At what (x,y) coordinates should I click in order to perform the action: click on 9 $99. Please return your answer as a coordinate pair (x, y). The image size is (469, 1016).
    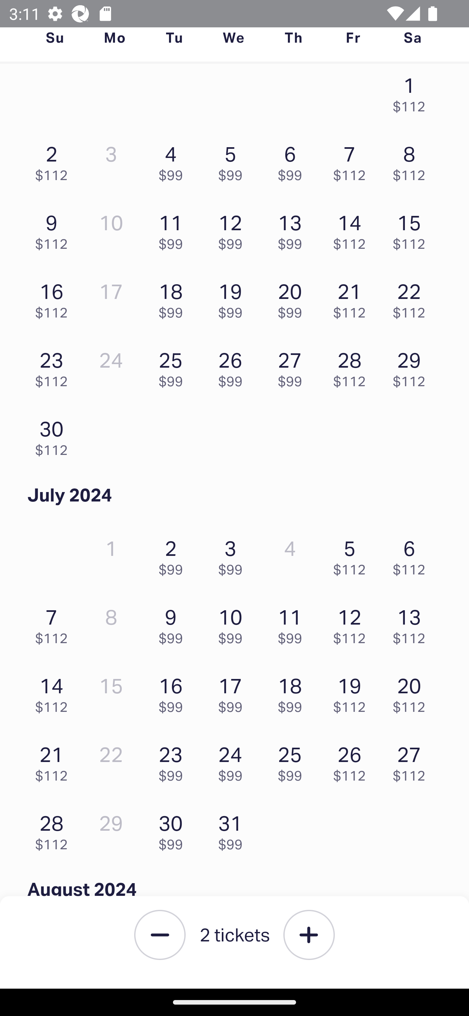
    Looking at the image, I should click on (174, 623).